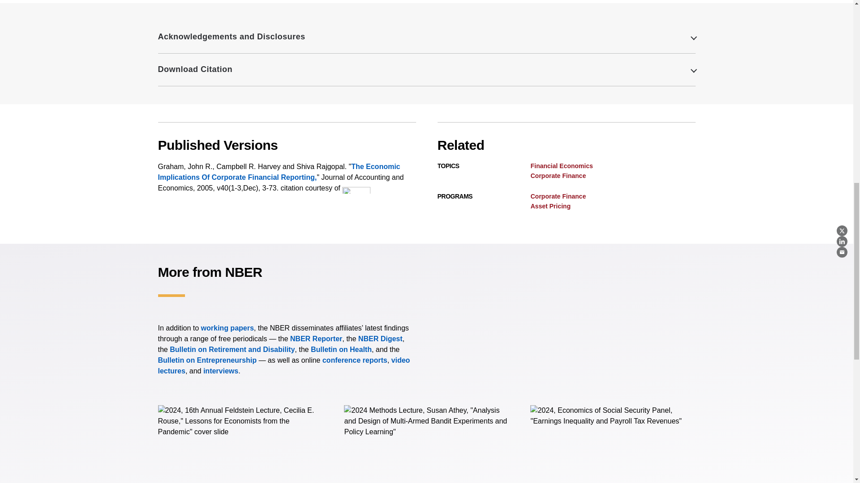  I want to click on Conferences, so click(355, 360).